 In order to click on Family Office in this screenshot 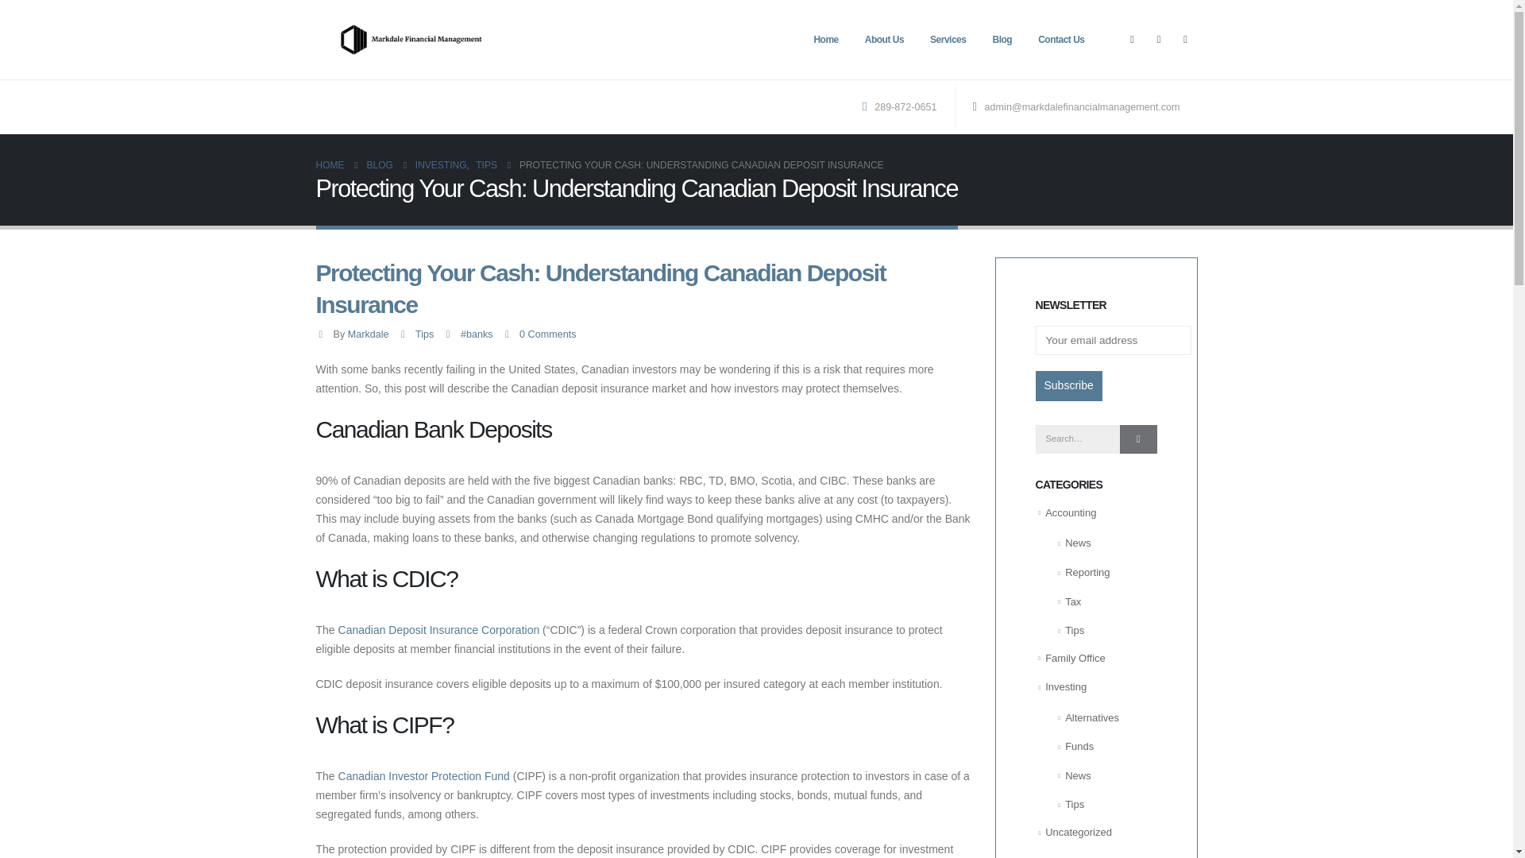, I will do `click(1075, 658)`.